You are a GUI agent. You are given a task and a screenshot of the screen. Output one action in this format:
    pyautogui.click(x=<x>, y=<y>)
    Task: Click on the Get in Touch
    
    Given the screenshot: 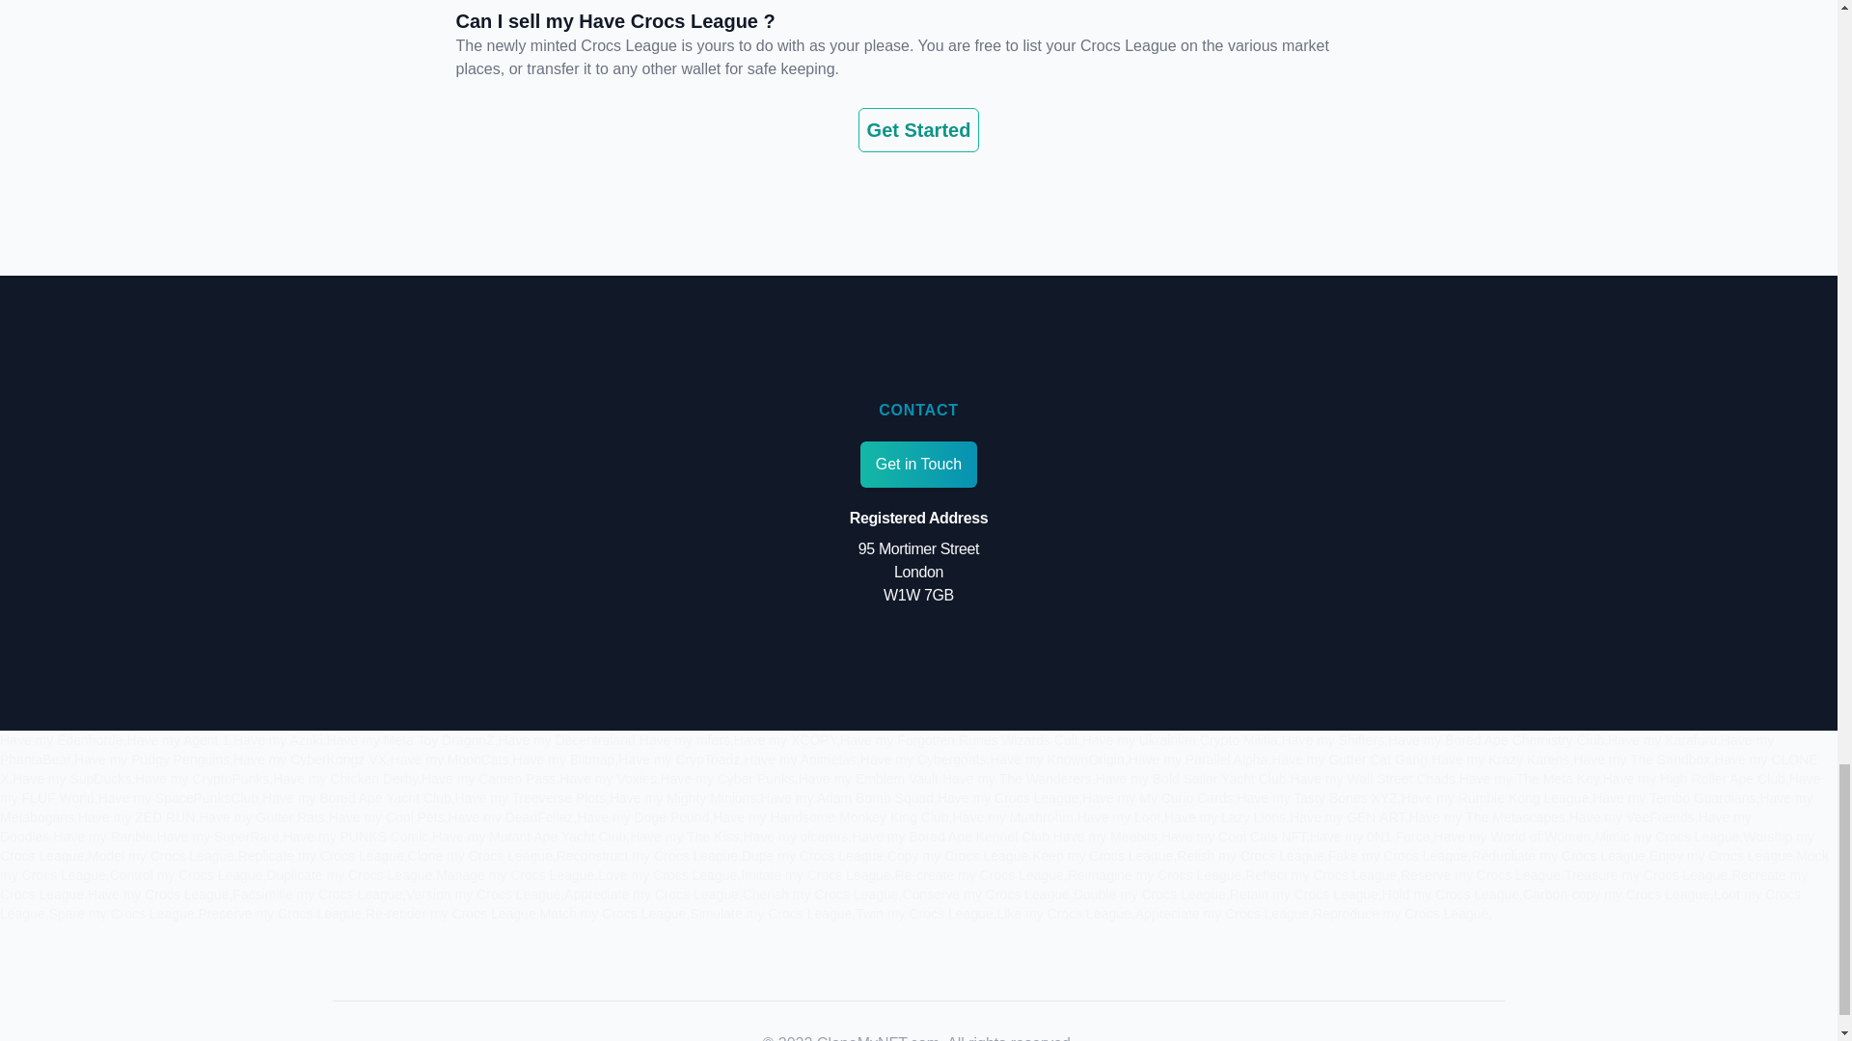 What is the action you would take?
    pyautogui.click(x=918, y=465)
    